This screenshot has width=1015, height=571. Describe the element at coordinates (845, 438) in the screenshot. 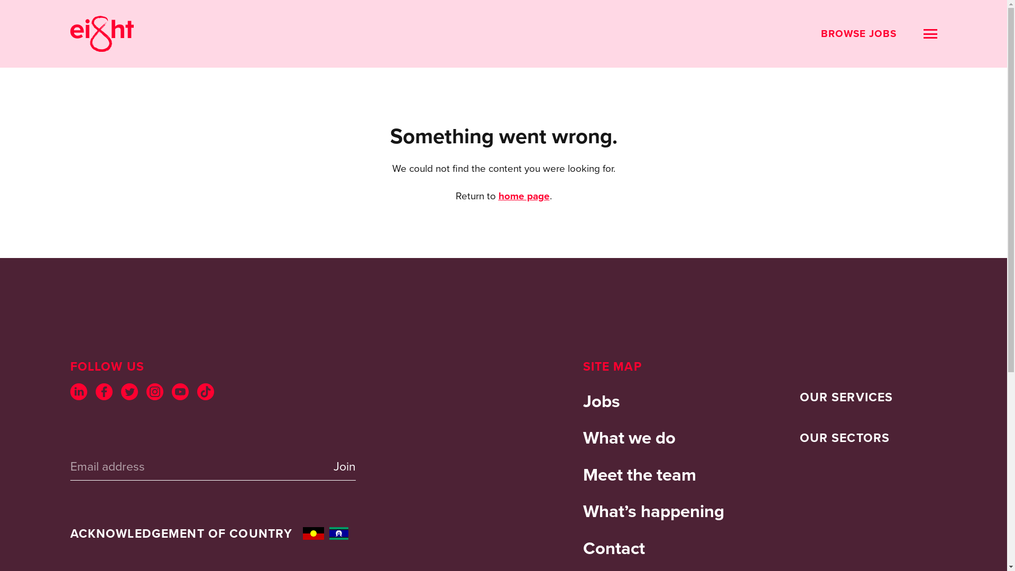

I see `OUR SECTORS` at that location.